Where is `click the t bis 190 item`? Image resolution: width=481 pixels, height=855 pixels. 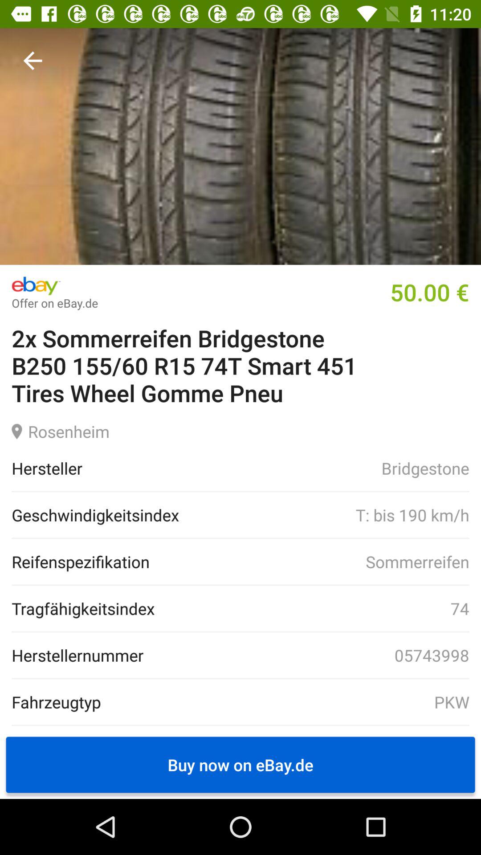 click the t bis 190 item is located at coordinates (324, 515).